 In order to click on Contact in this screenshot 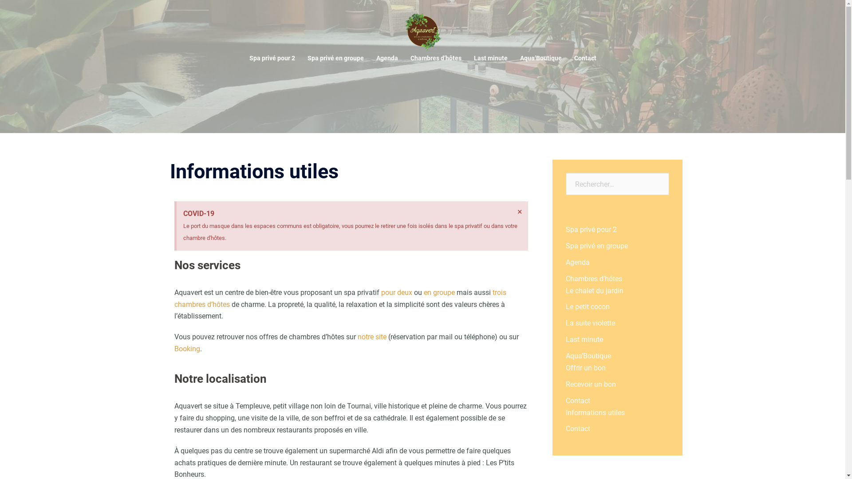, I will do `click(578, 428)`.